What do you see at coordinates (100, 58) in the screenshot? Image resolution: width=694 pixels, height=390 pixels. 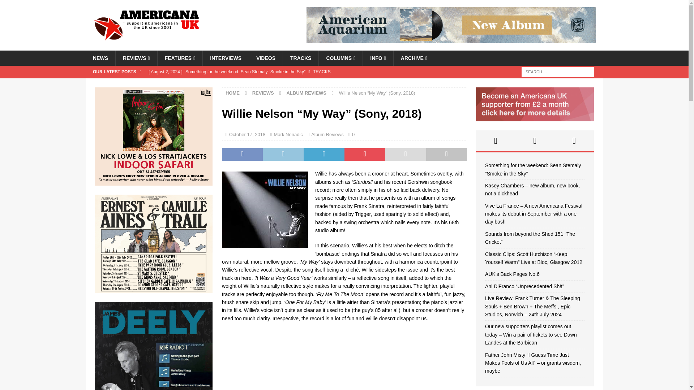 I see `NEWS` at bounding box center [100, 58].